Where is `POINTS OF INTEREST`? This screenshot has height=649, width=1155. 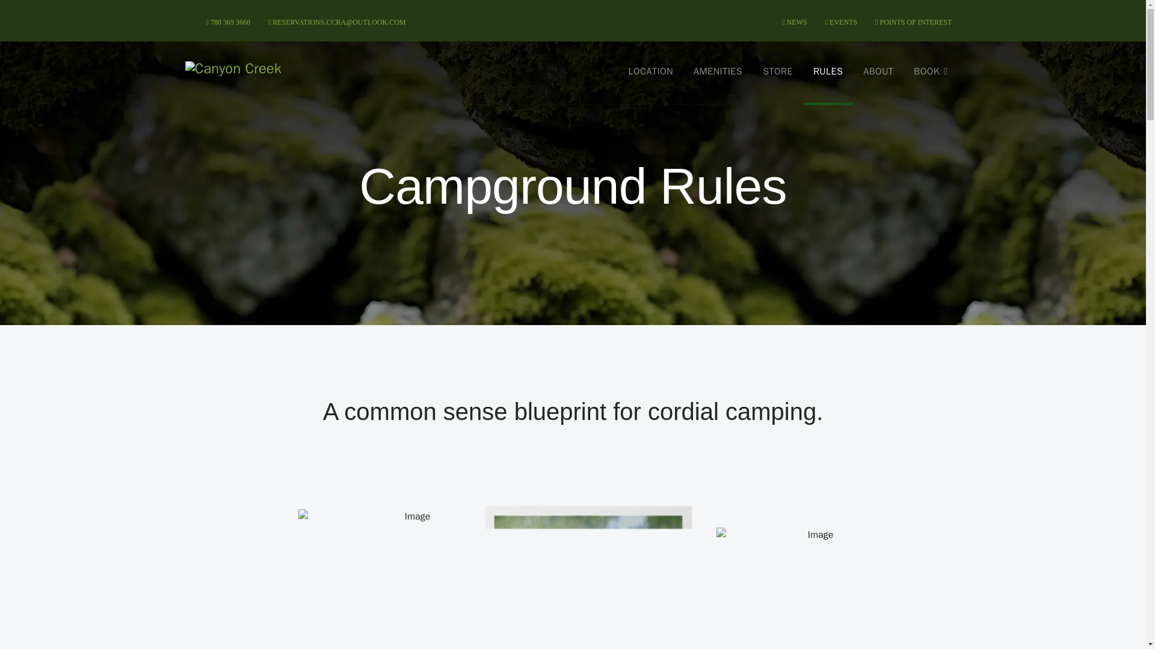
POINTS OF INTEREST is located at coordinates (913, 22).